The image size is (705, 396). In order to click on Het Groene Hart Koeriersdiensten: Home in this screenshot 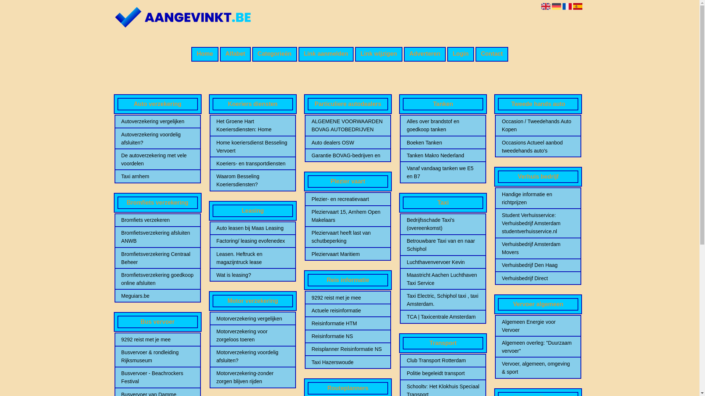, I will do `click(253, 125)`.